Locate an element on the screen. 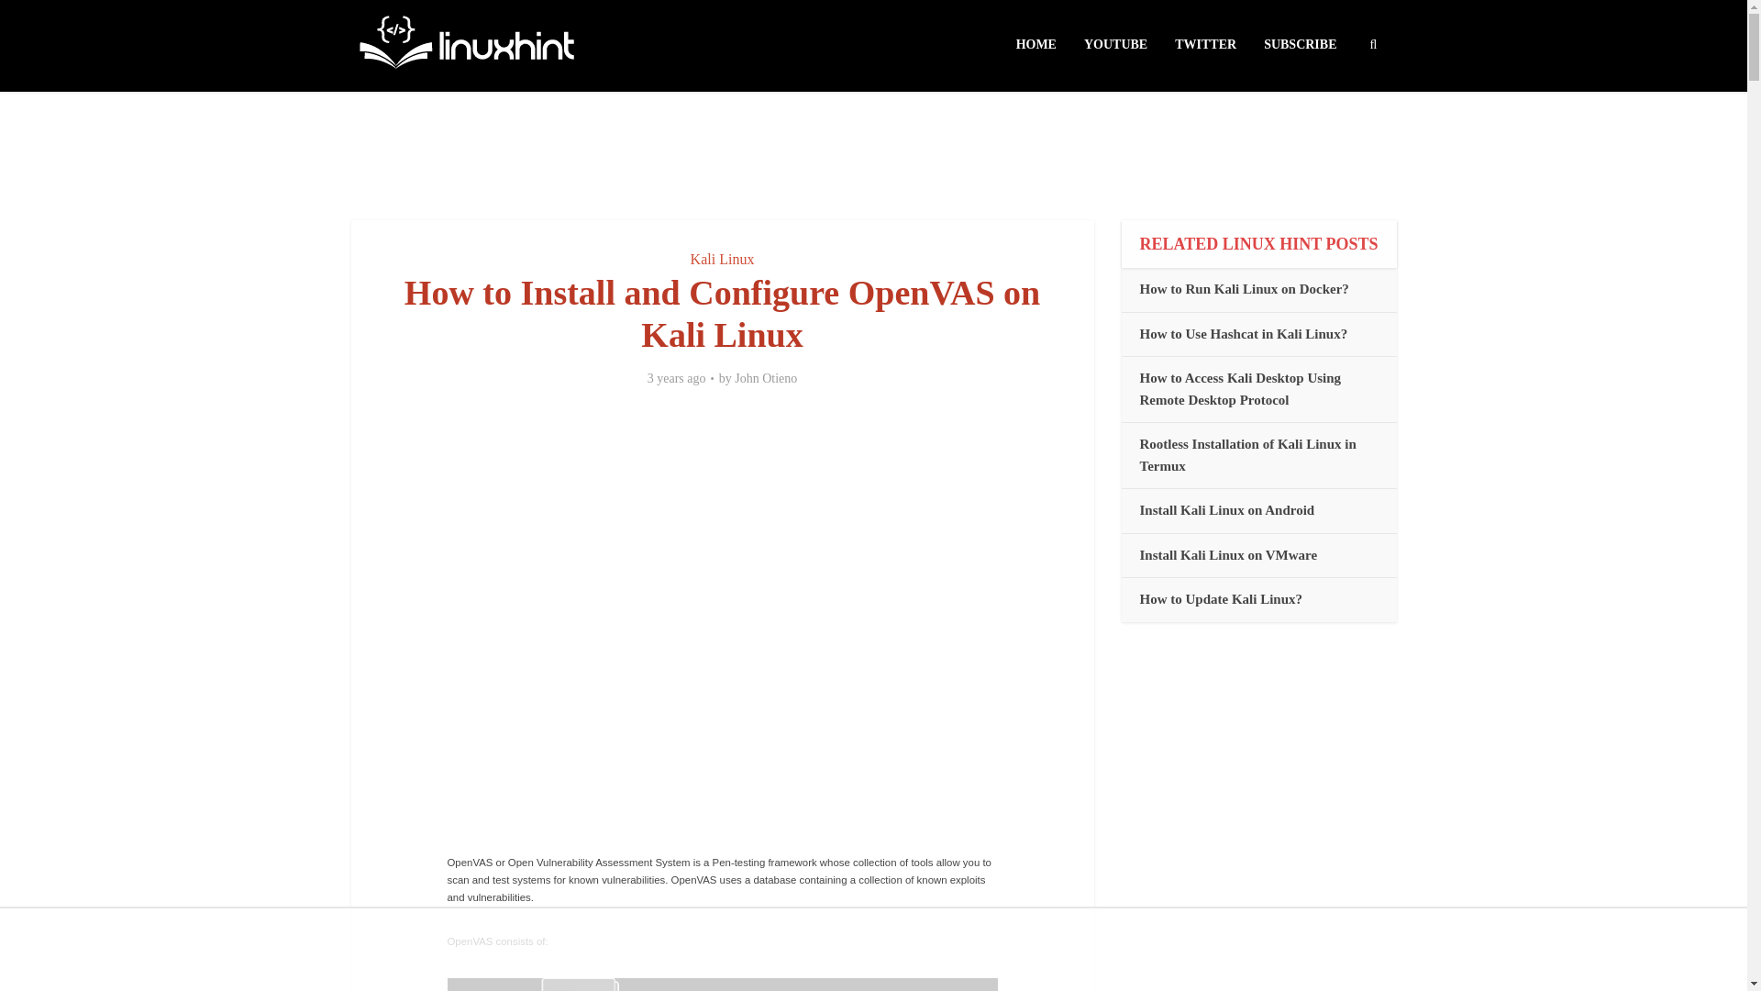  How to Update Kali Linux? is located at coordinates (1221, 598).